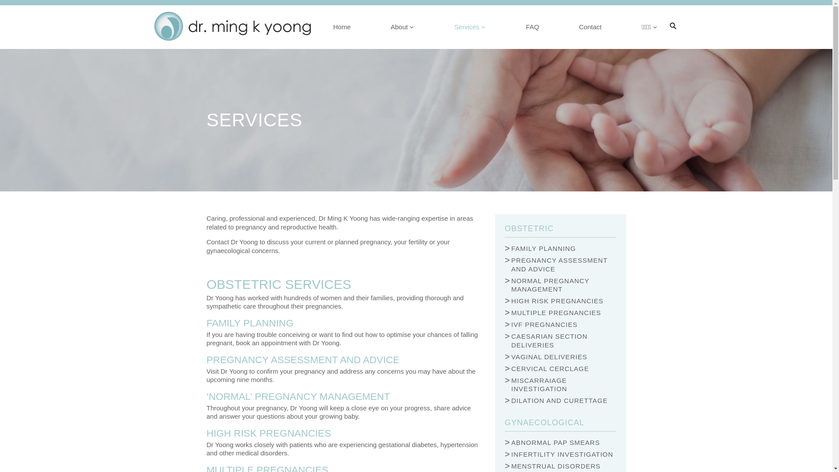 This screenshot has height=472, width=839. What do you see at coordinates (560, 385) in the screenshot?
I see `MISCARRAIAGE INVESTIGATION` at bounding box center [560, 385].